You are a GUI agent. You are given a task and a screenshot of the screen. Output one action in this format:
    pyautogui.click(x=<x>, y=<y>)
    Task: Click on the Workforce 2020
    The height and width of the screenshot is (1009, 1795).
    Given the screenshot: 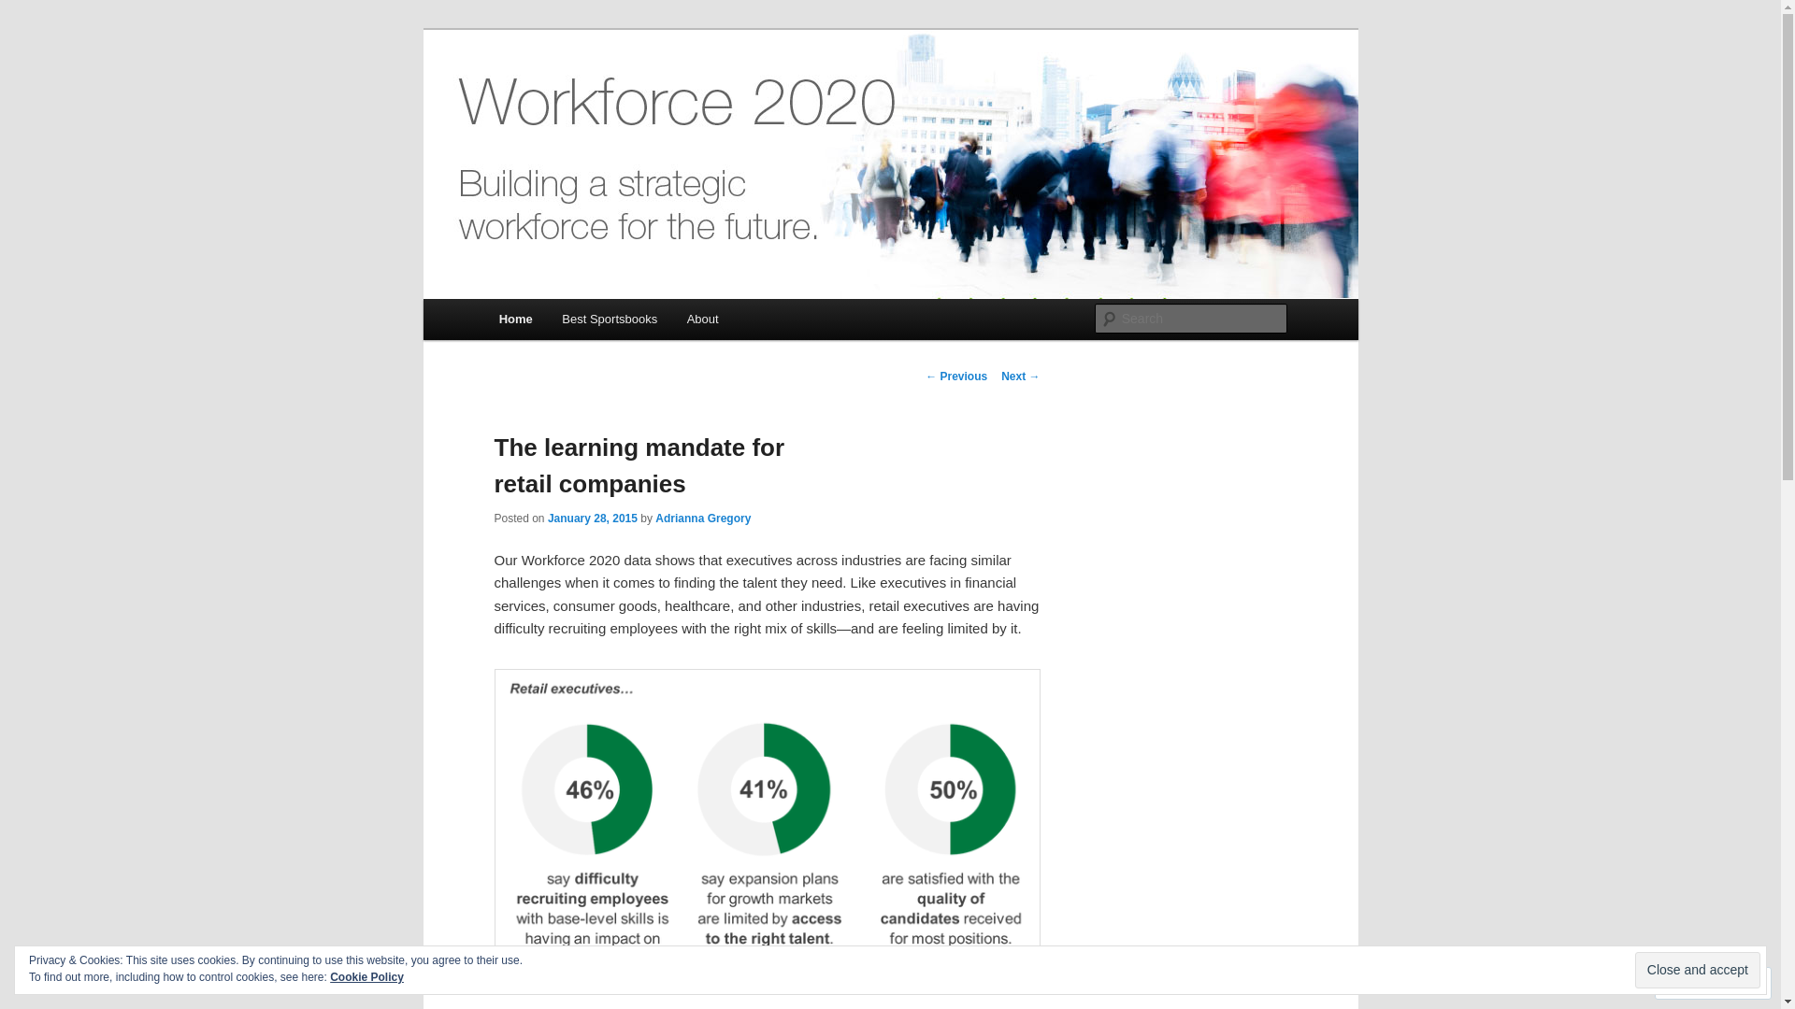 What is the action you would take?
    pyautogui.click(x=597, y=97)
    